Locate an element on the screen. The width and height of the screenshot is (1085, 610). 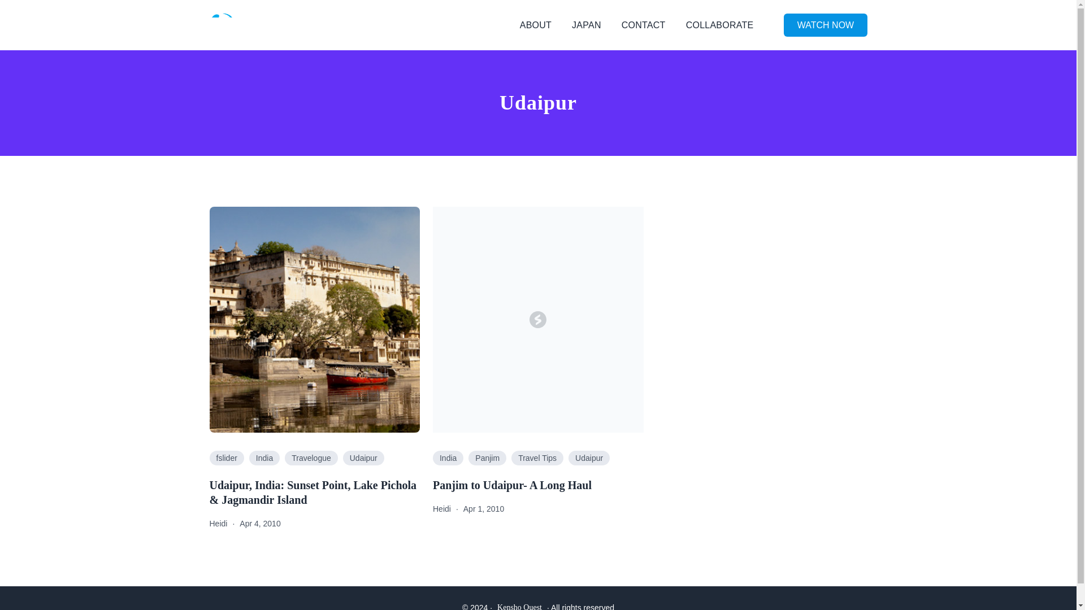
WATCH NOW is located at coordinates (825, 25).